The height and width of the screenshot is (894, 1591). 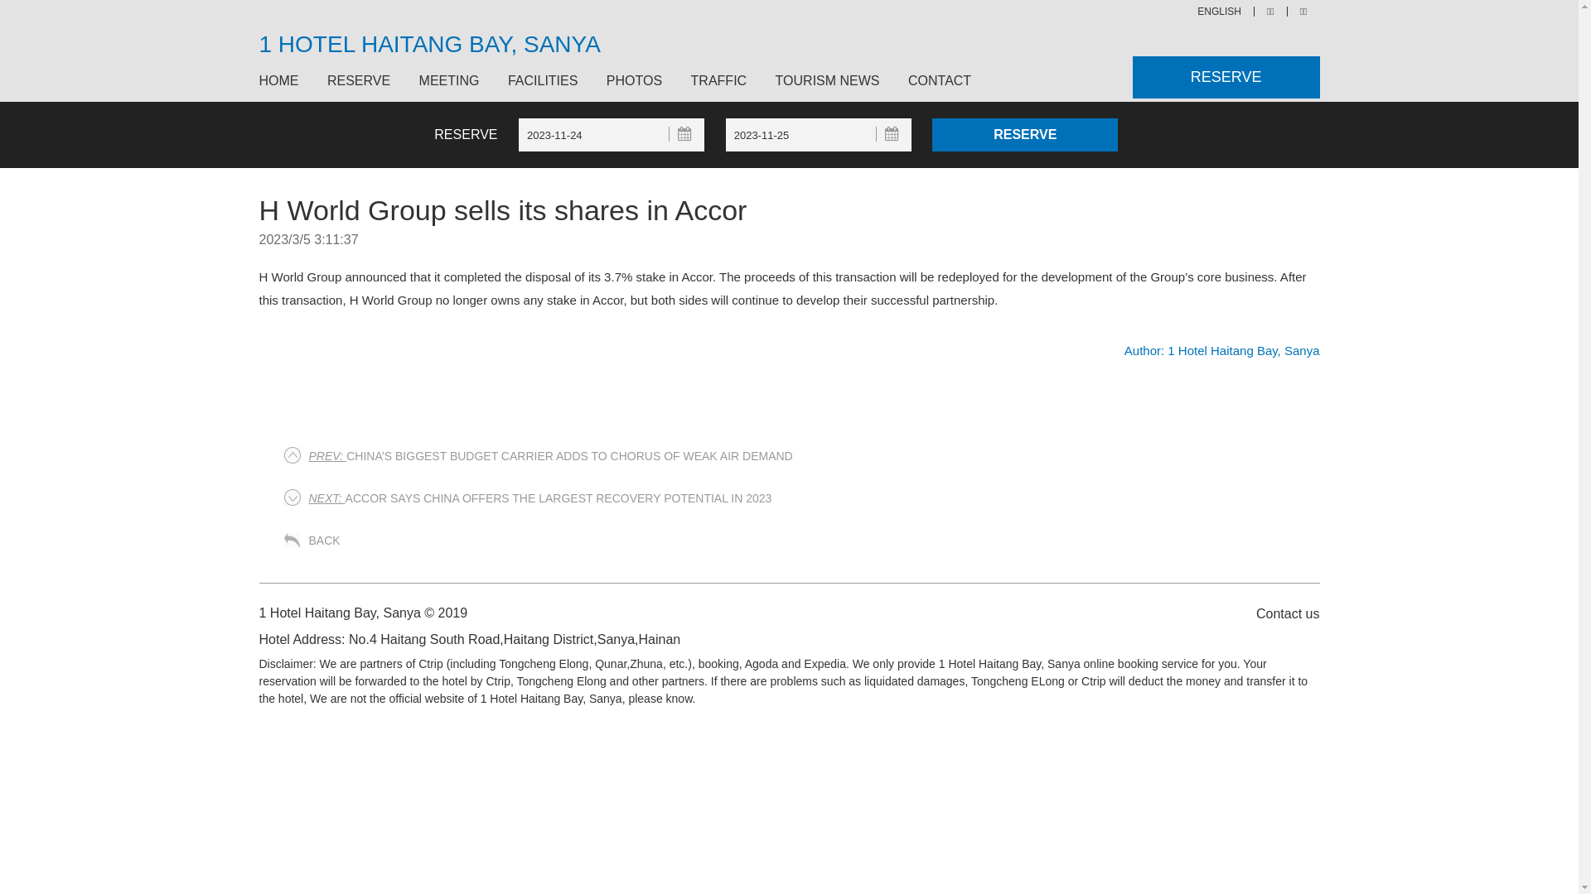 I want to click on TRAFFIC, so click(x=719, y=81).